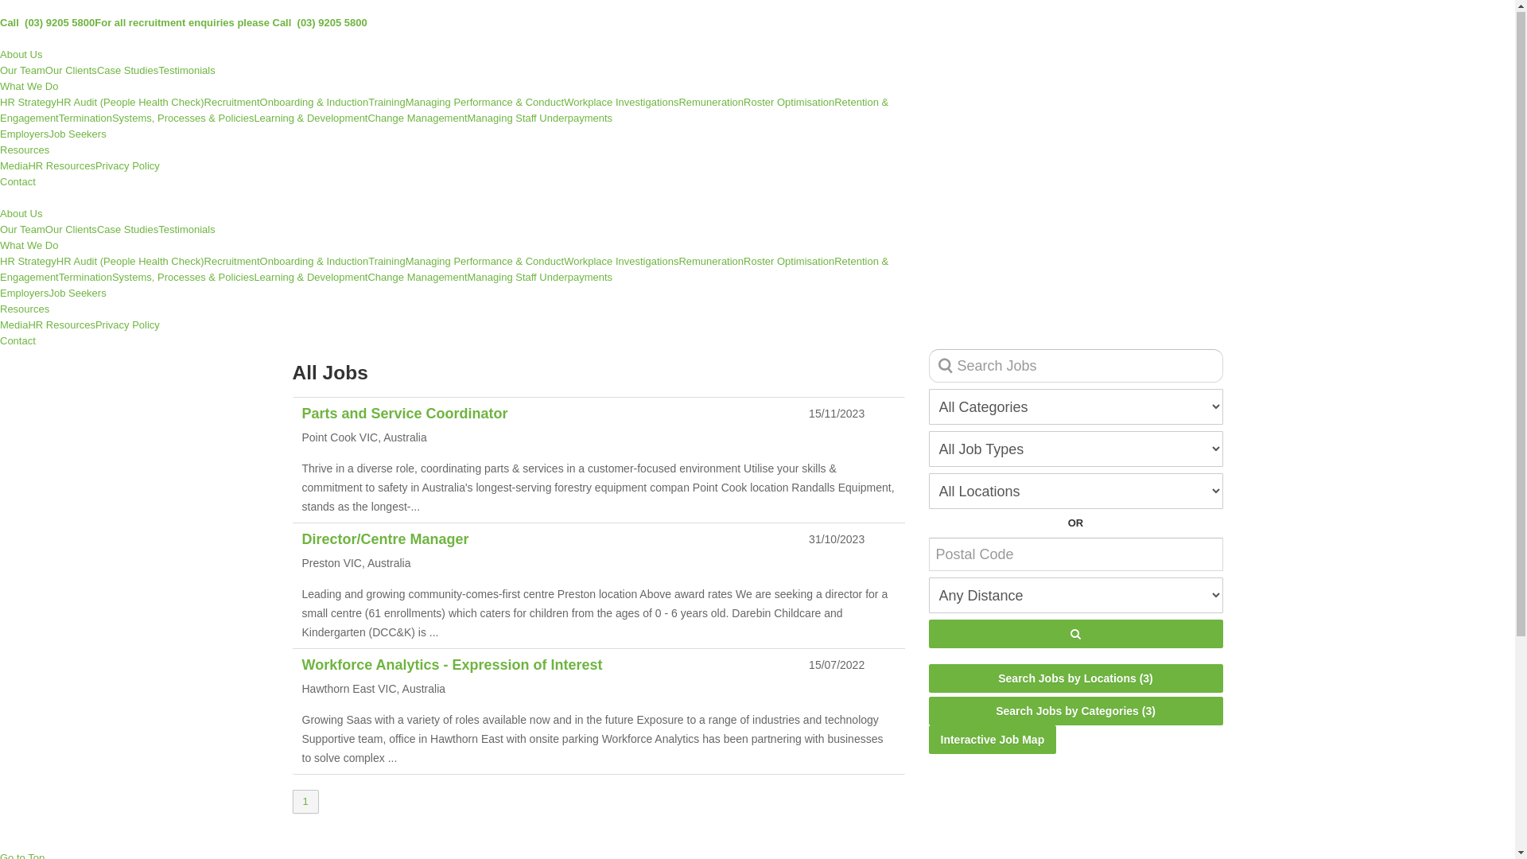 The image size is (1527, 859). What do you see at coordinates (417, 278) in the screenshot?
I see `Change Management` at bounding box center [417, 278].